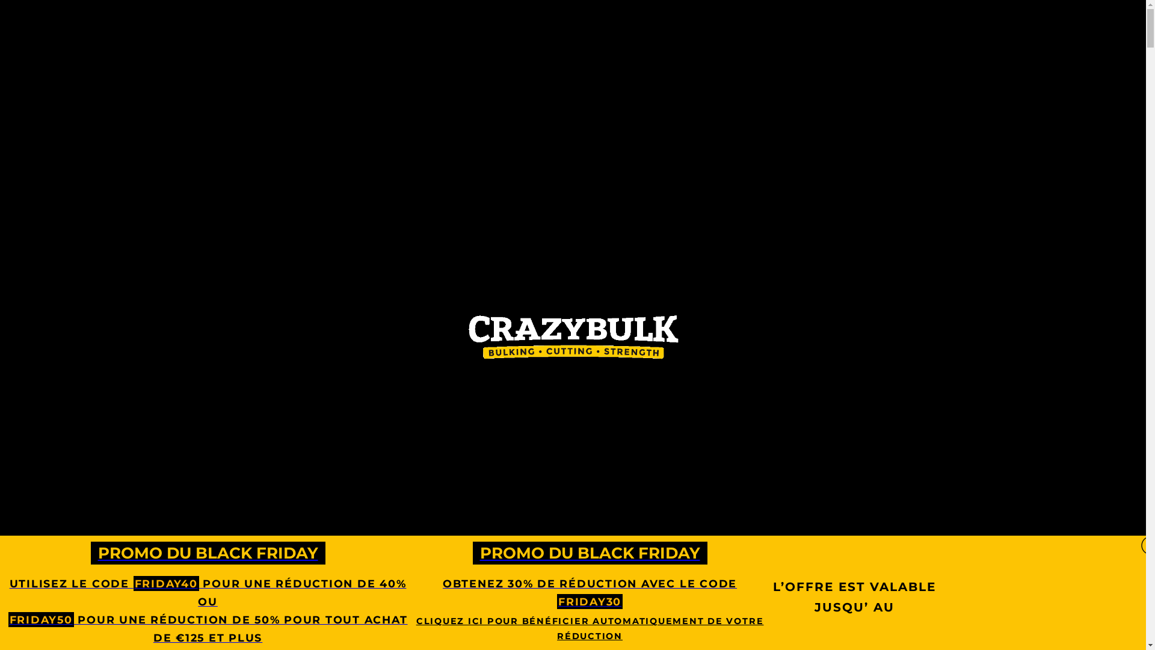 This screenshot has width=1155, height=650. I want to click on PROMOTIONS, so click(336, 394).